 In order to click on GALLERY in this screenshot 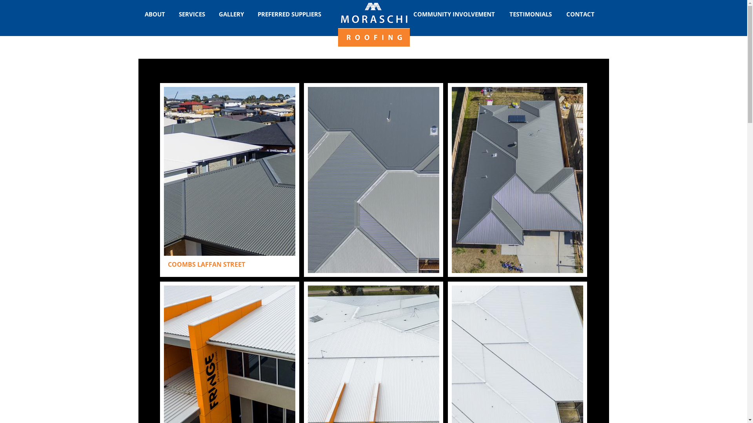, I will do `click(231, 14)`.